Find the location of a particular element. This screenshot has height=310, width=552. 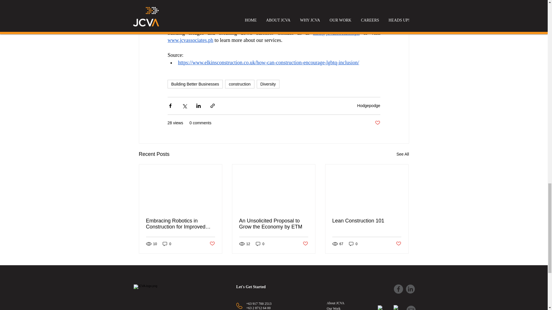

construction is located at coordinates (239, 84).